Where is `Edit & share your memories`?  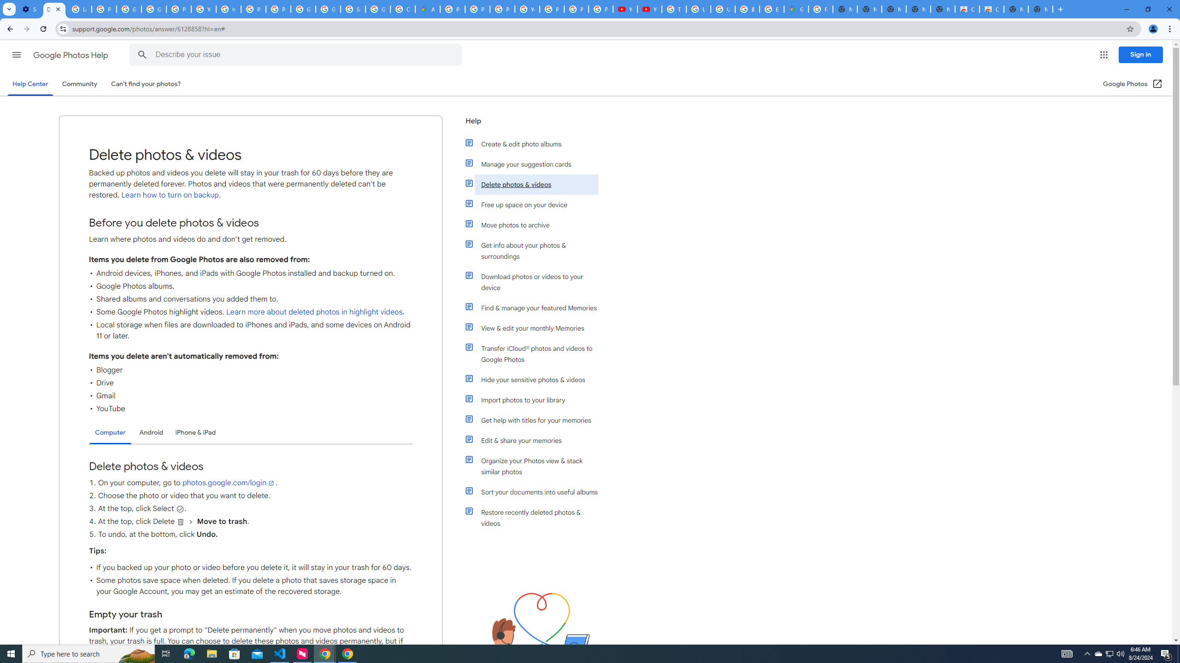
Edit & share your memories is located at coordinates (536, 440).